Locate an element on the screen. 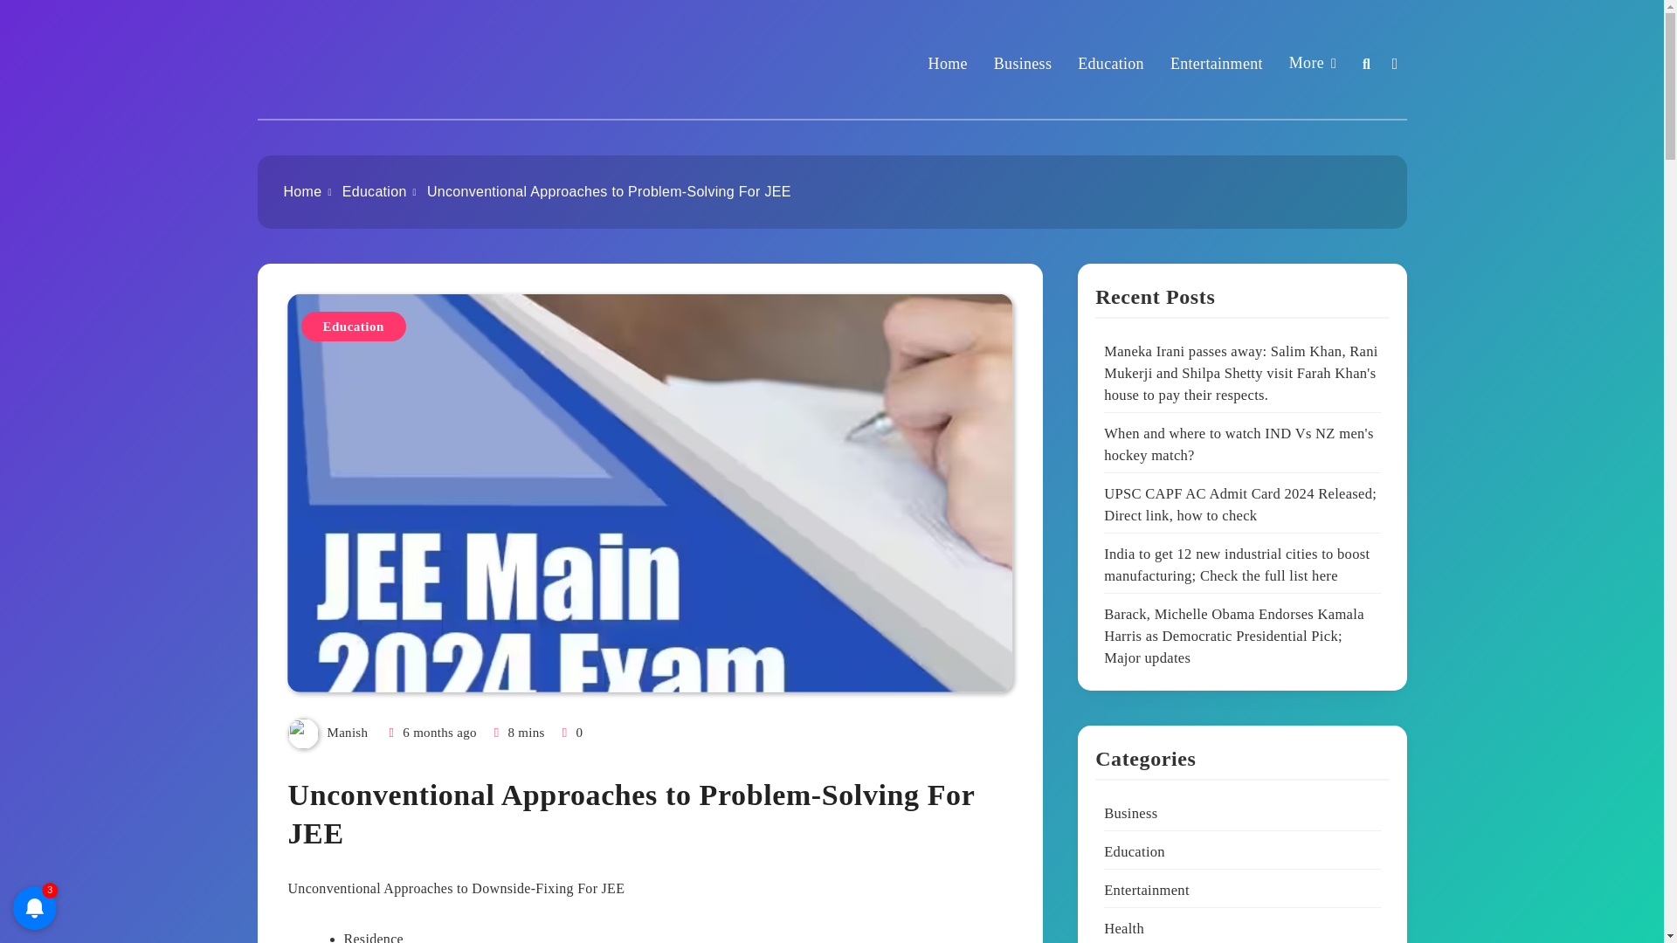 The image size is (1677, 943). Home is located at coordinates (302, 190).